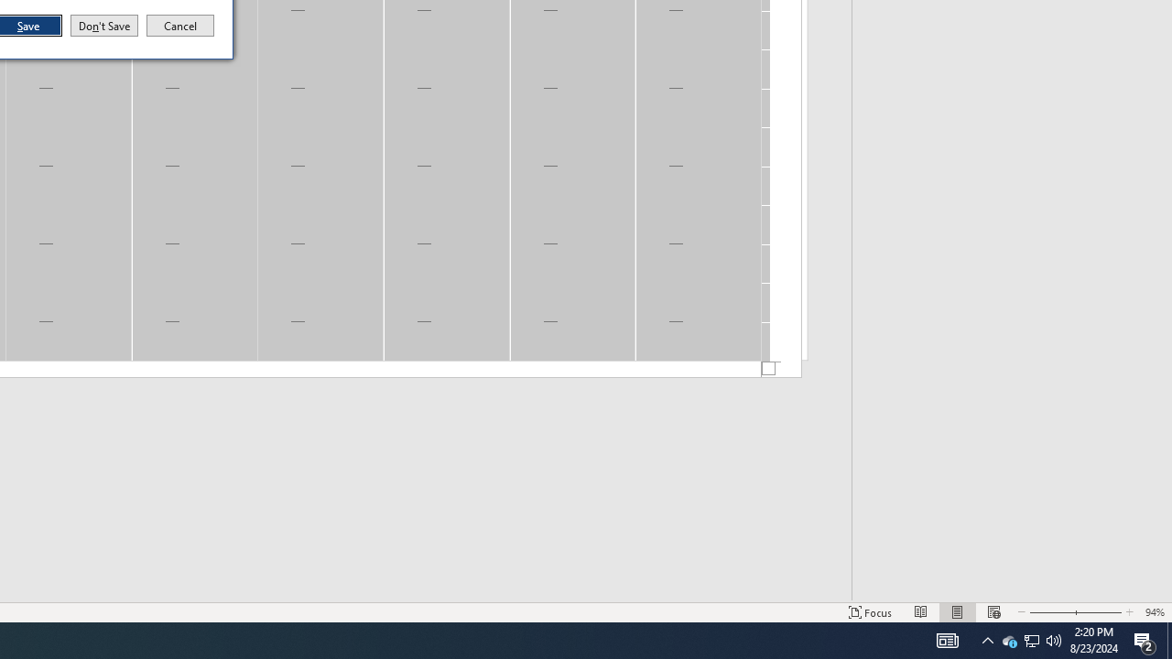 This screenshot has width=1172, height=659. I want to click on Q2790: 100%, so click(1054, 641).